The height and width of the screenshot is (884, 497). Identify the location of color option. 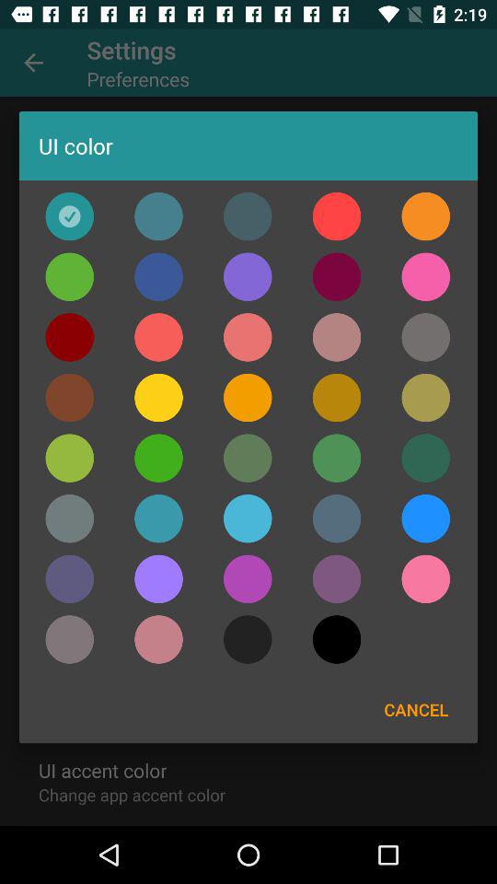
(337, 276).